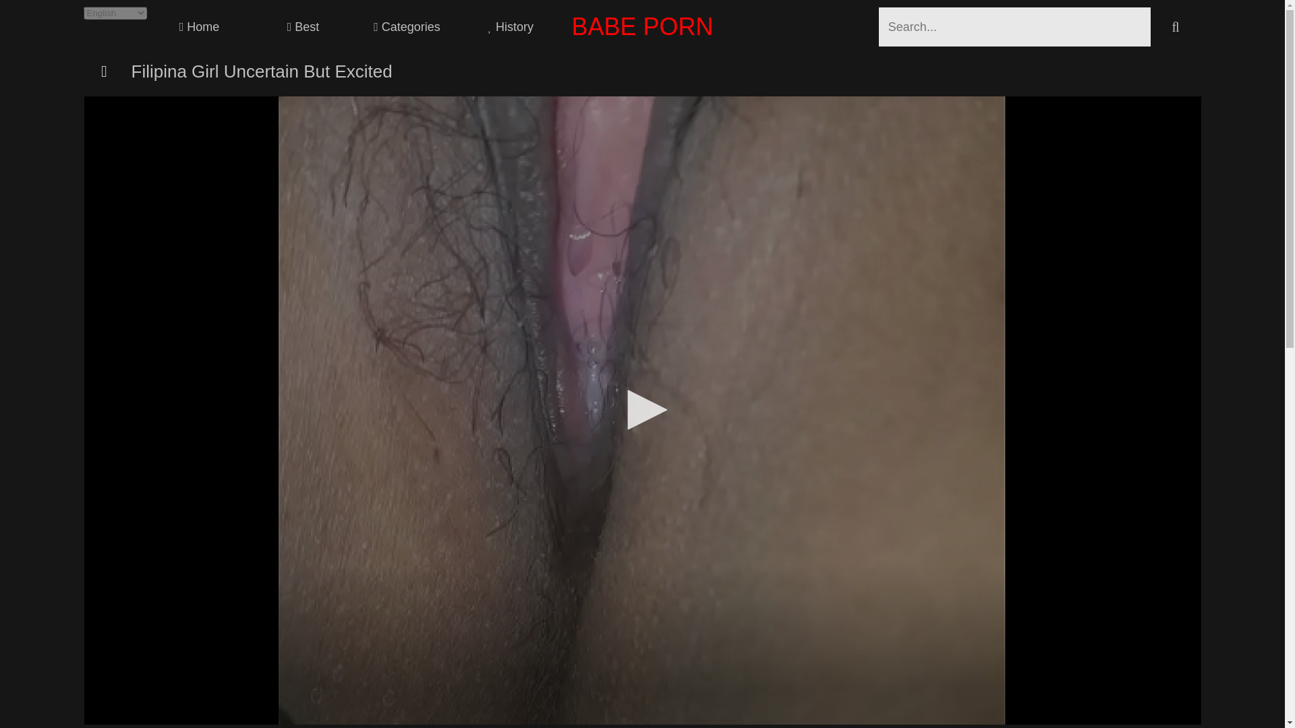  What do you see at coordinates (304, 27) in the screenshot?
I see `Best` at bounding box center [304, 27].